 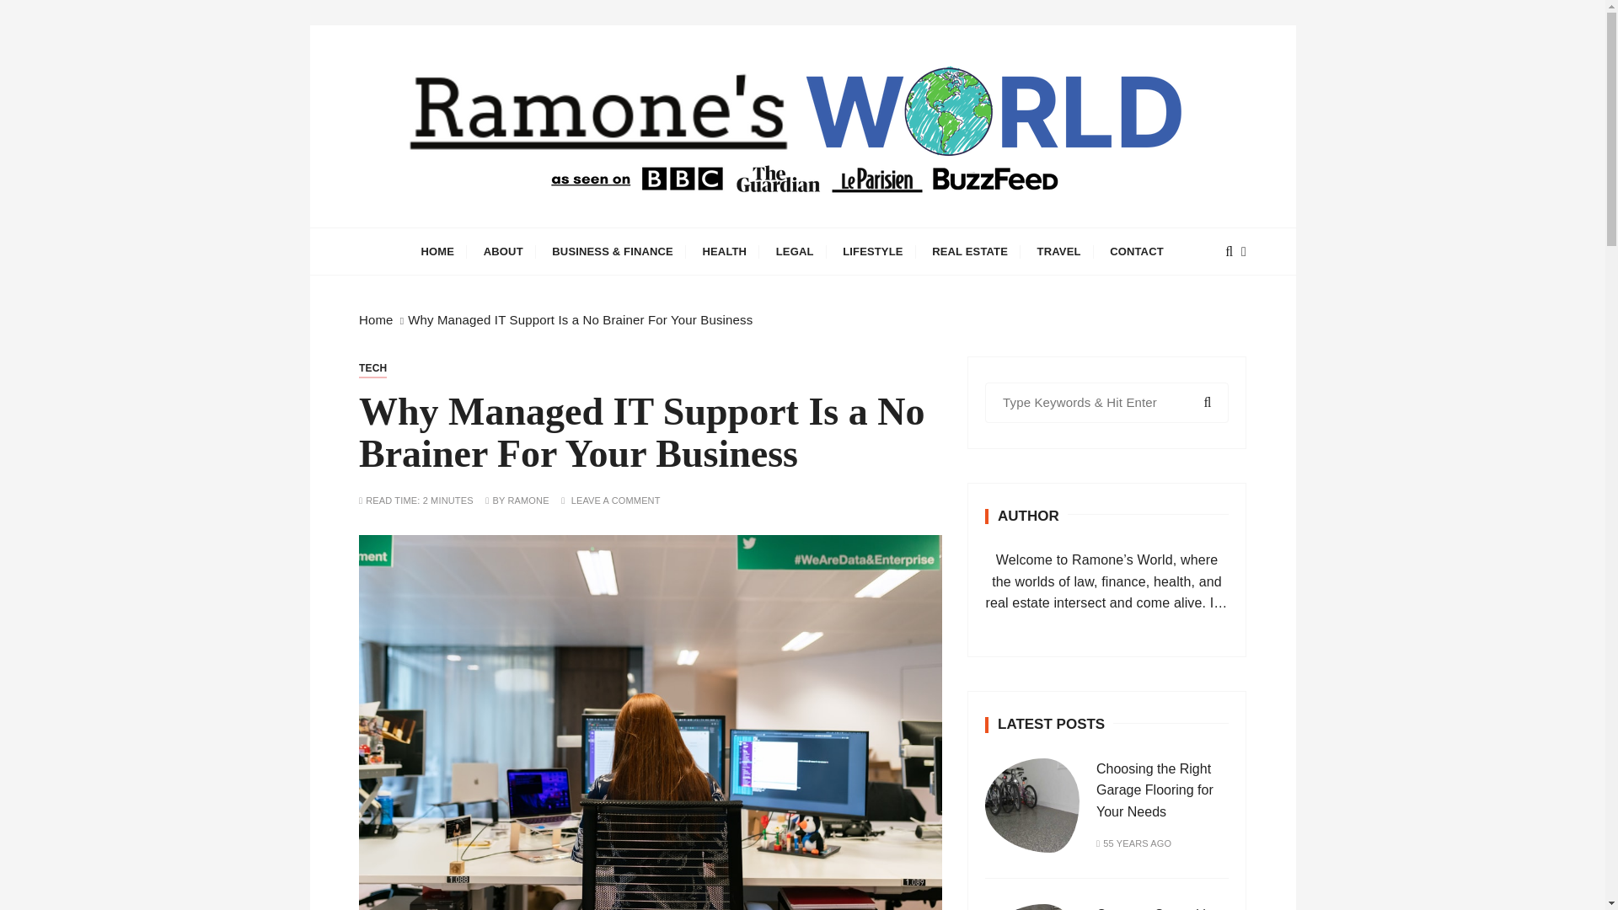 What do you see at coordinates (372, 368) in the screenshot?
I see `TECH` at bounding box center [372, 368].